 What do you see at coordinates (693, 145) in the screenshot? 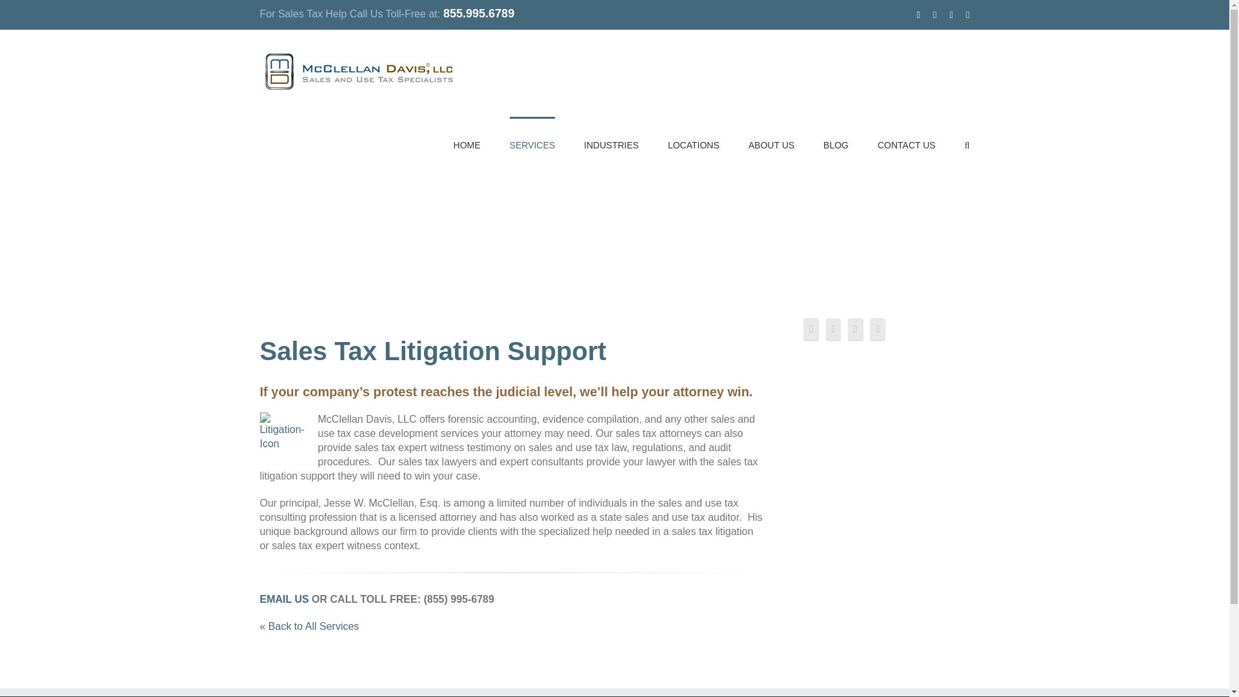
I see `LOCATIONS` at bounding box center [693, 145].